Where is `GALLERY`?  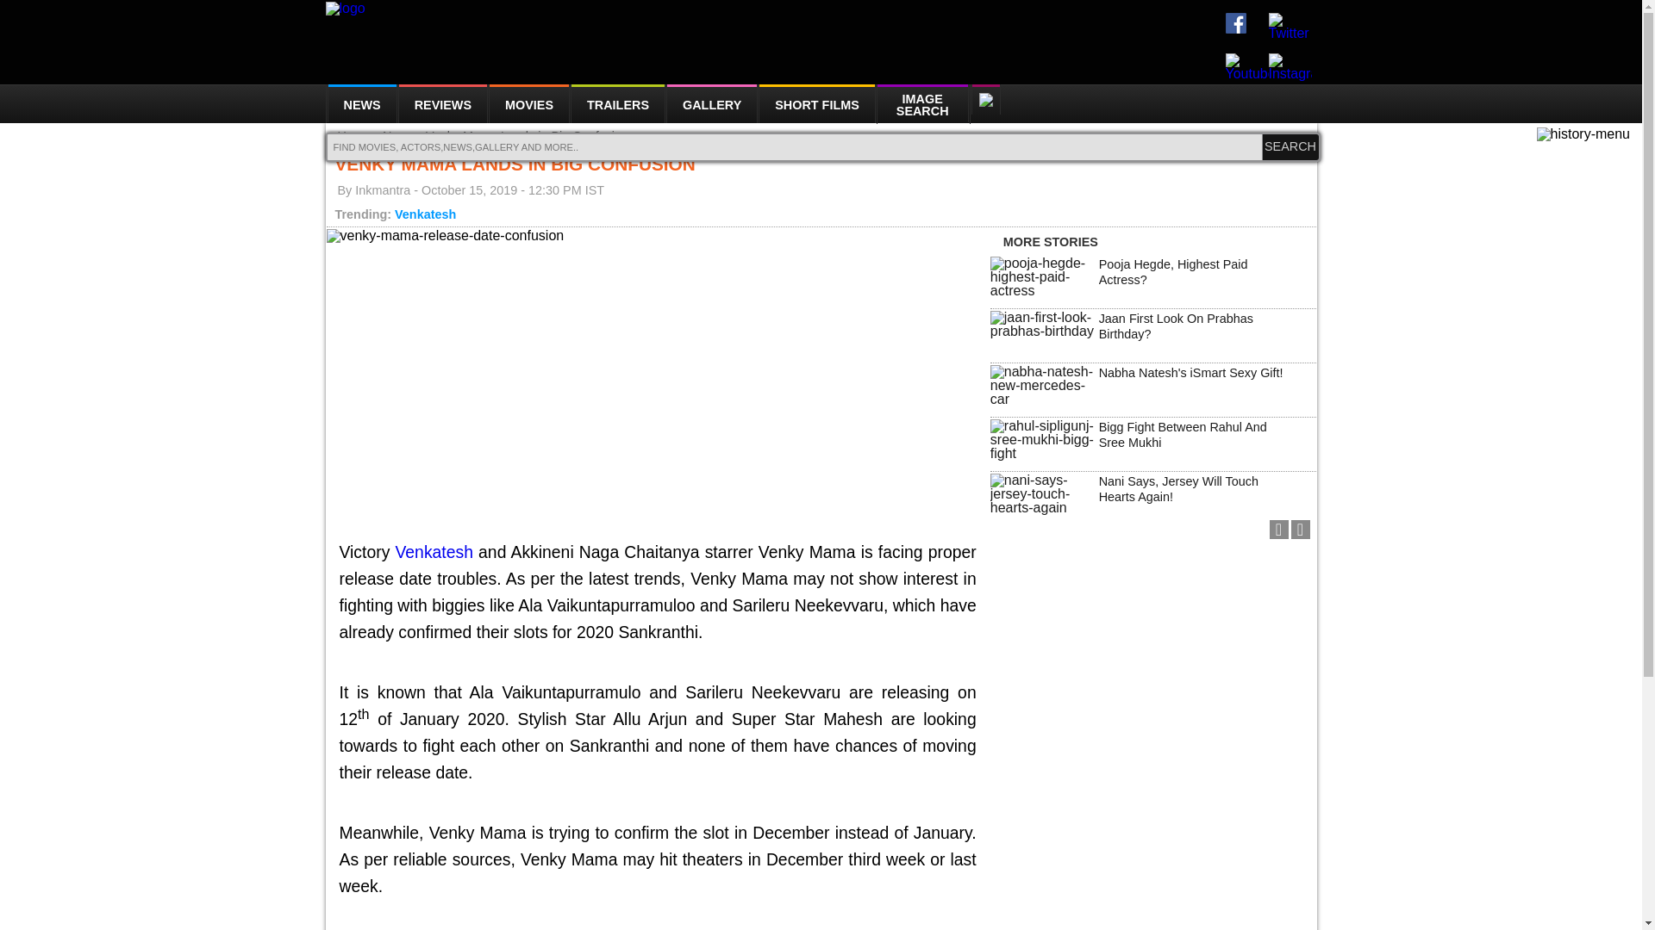
GALLERY is located at coordinates (711, 103).